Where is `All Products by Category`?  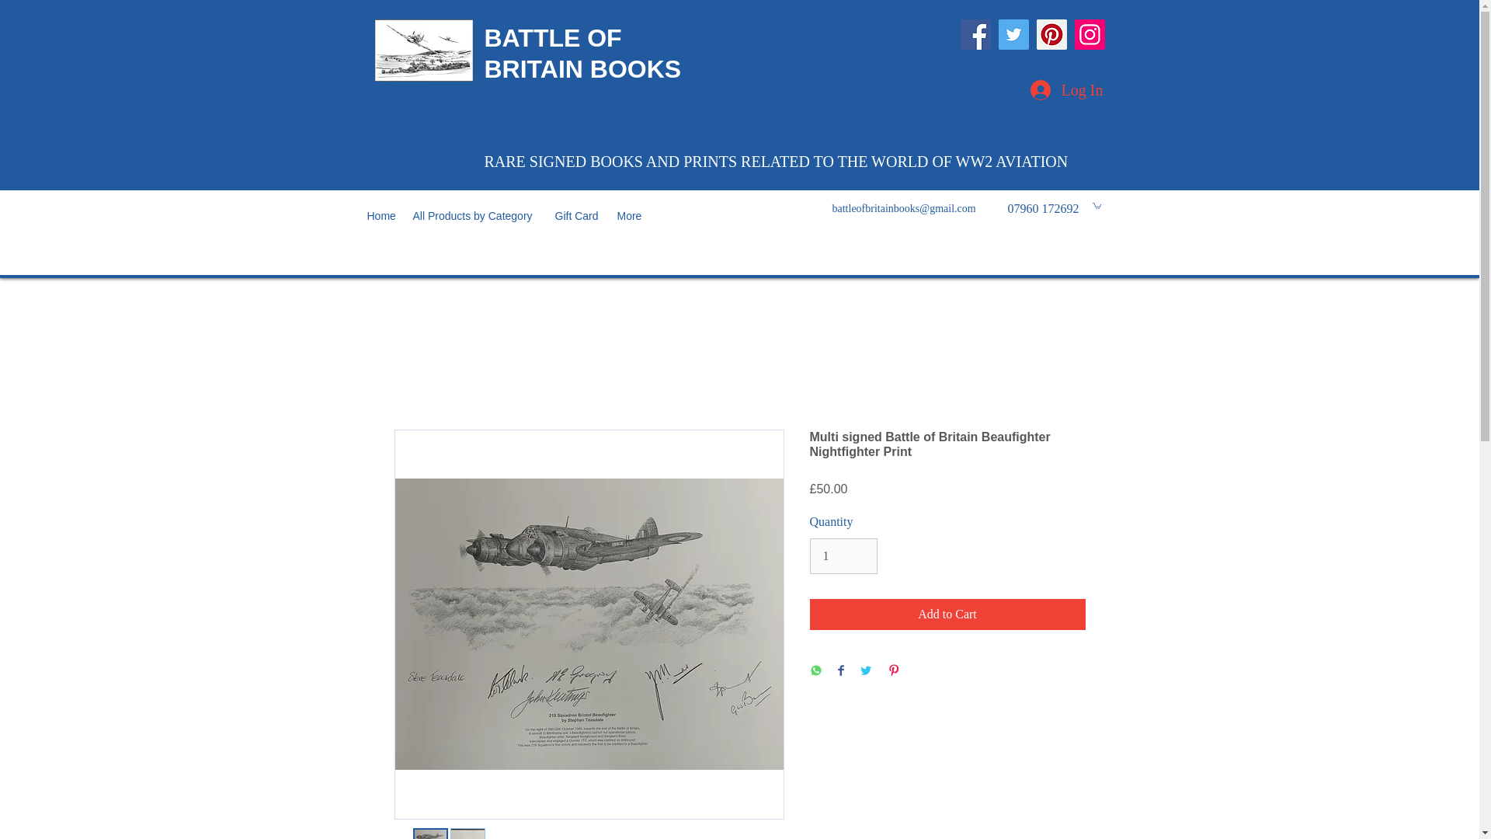 All Products by Category is located at coordinates (476, 216).